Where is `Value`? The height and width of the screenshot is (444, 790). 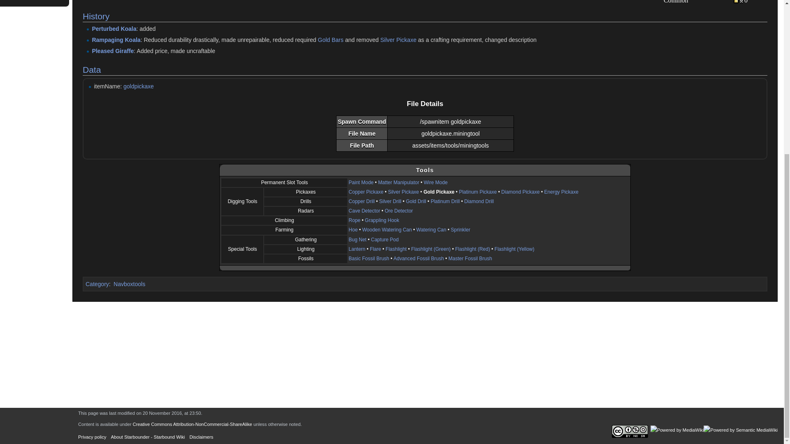
Value is located at coordinates (738, 2).